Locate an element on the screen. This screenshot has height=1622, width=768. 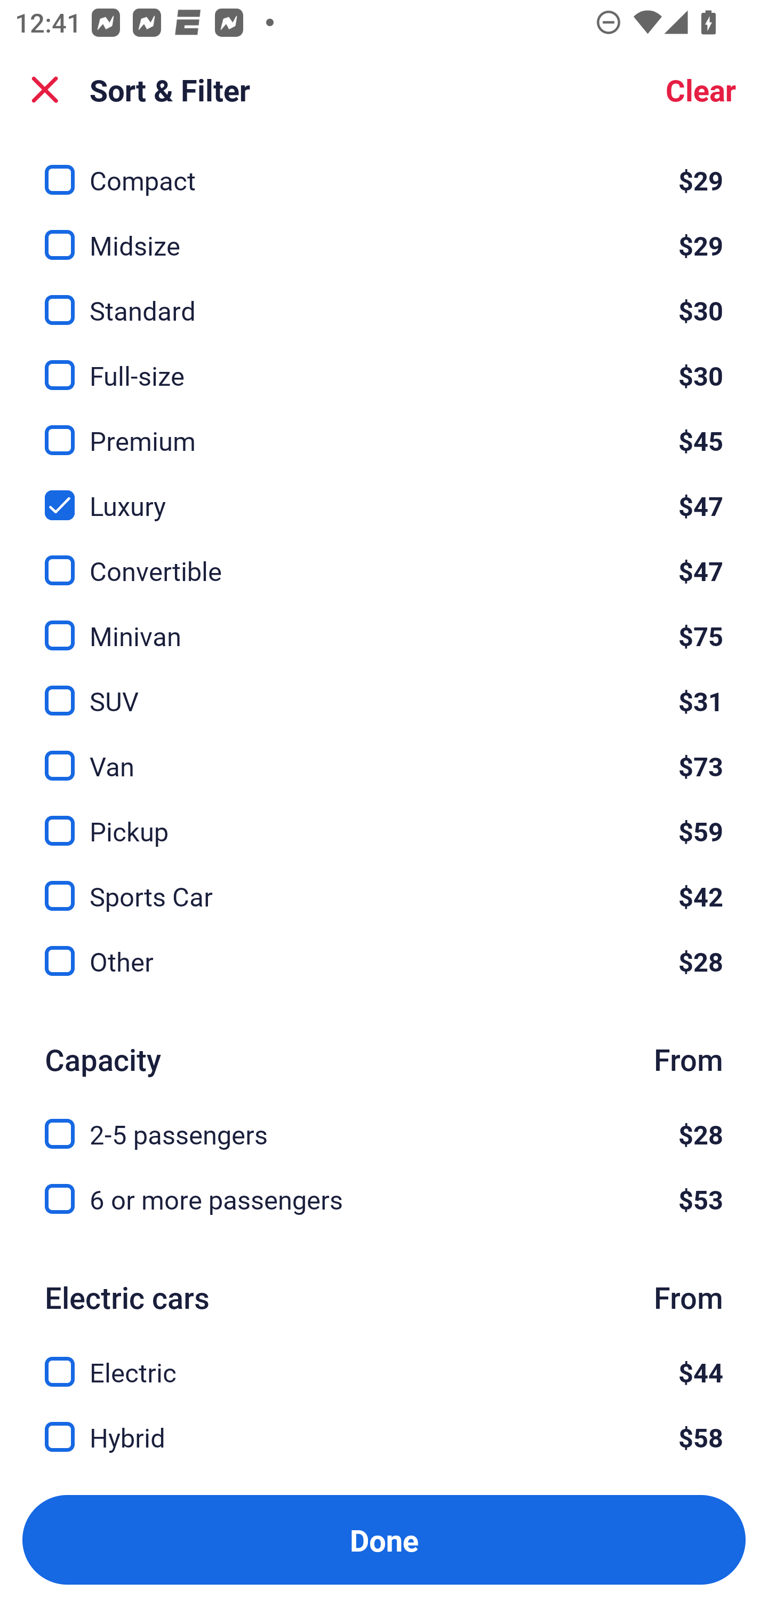
Pickup, $59 Pickup $59 is located at coordinates (384, 819).